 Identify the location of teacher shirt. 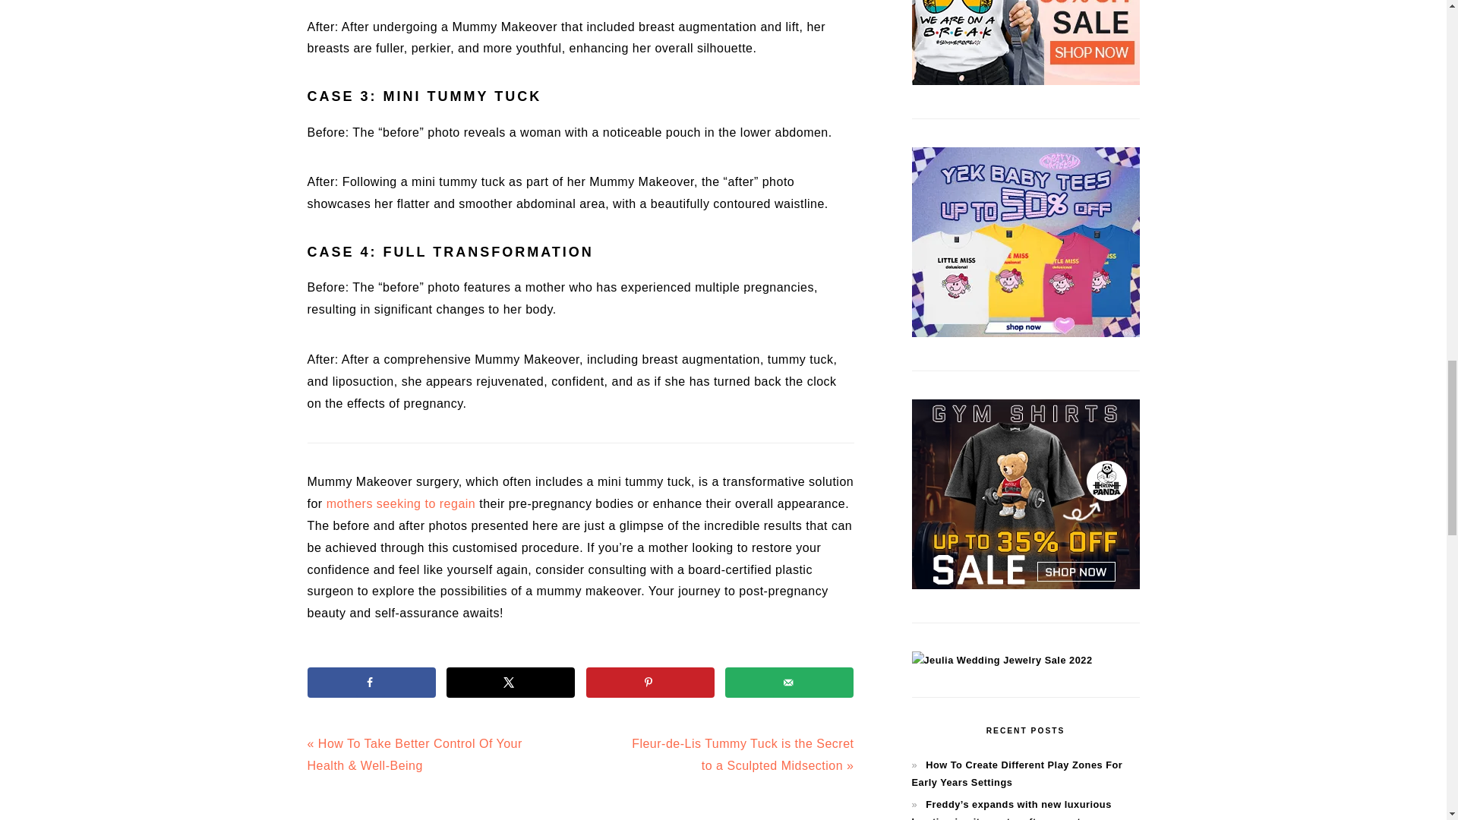
(1025, 81).